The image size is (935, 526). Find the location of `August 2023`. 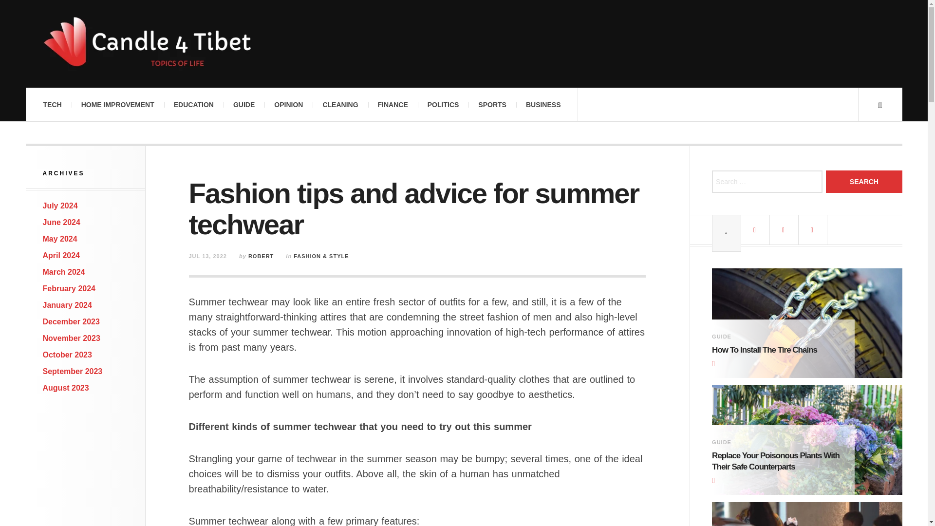

August 2023 is located at coordinates (66, 388).